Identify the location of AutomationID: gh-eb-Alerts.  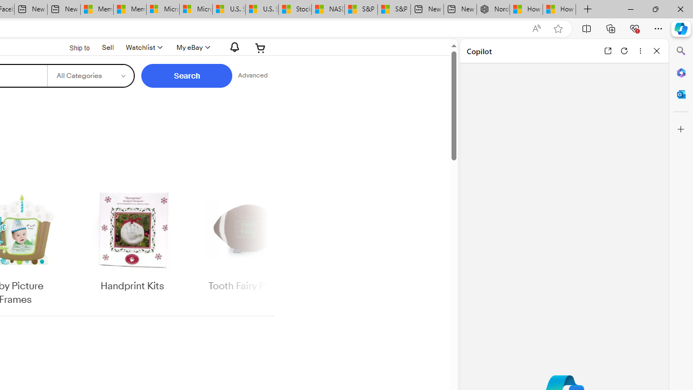
(233, 47).